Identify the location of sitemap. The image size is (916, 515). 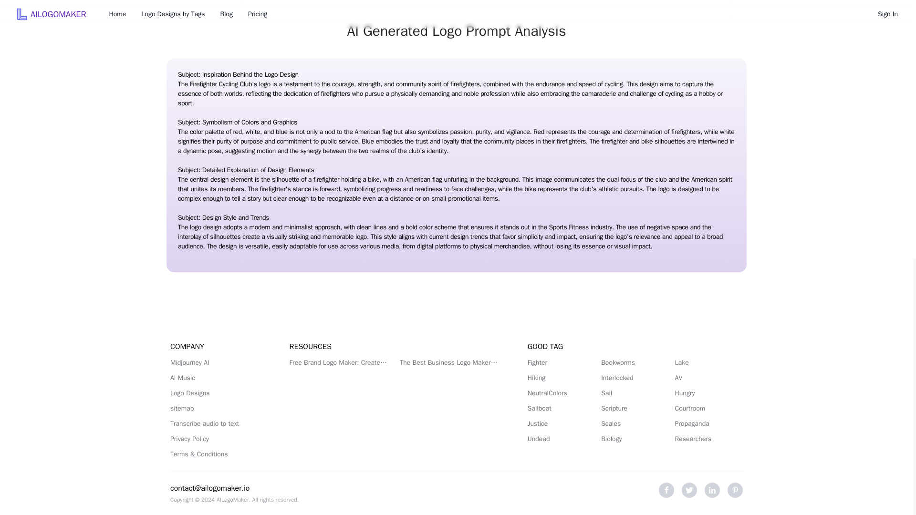
(219, 408).